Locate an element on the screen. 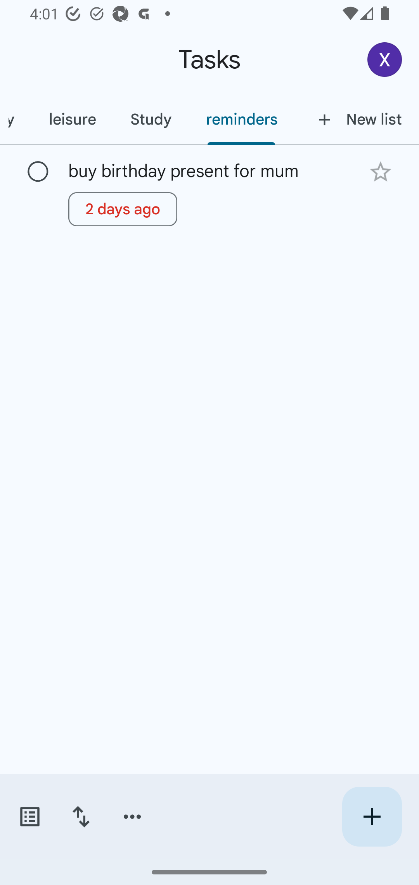  More options is located at coordinates (132, 817).